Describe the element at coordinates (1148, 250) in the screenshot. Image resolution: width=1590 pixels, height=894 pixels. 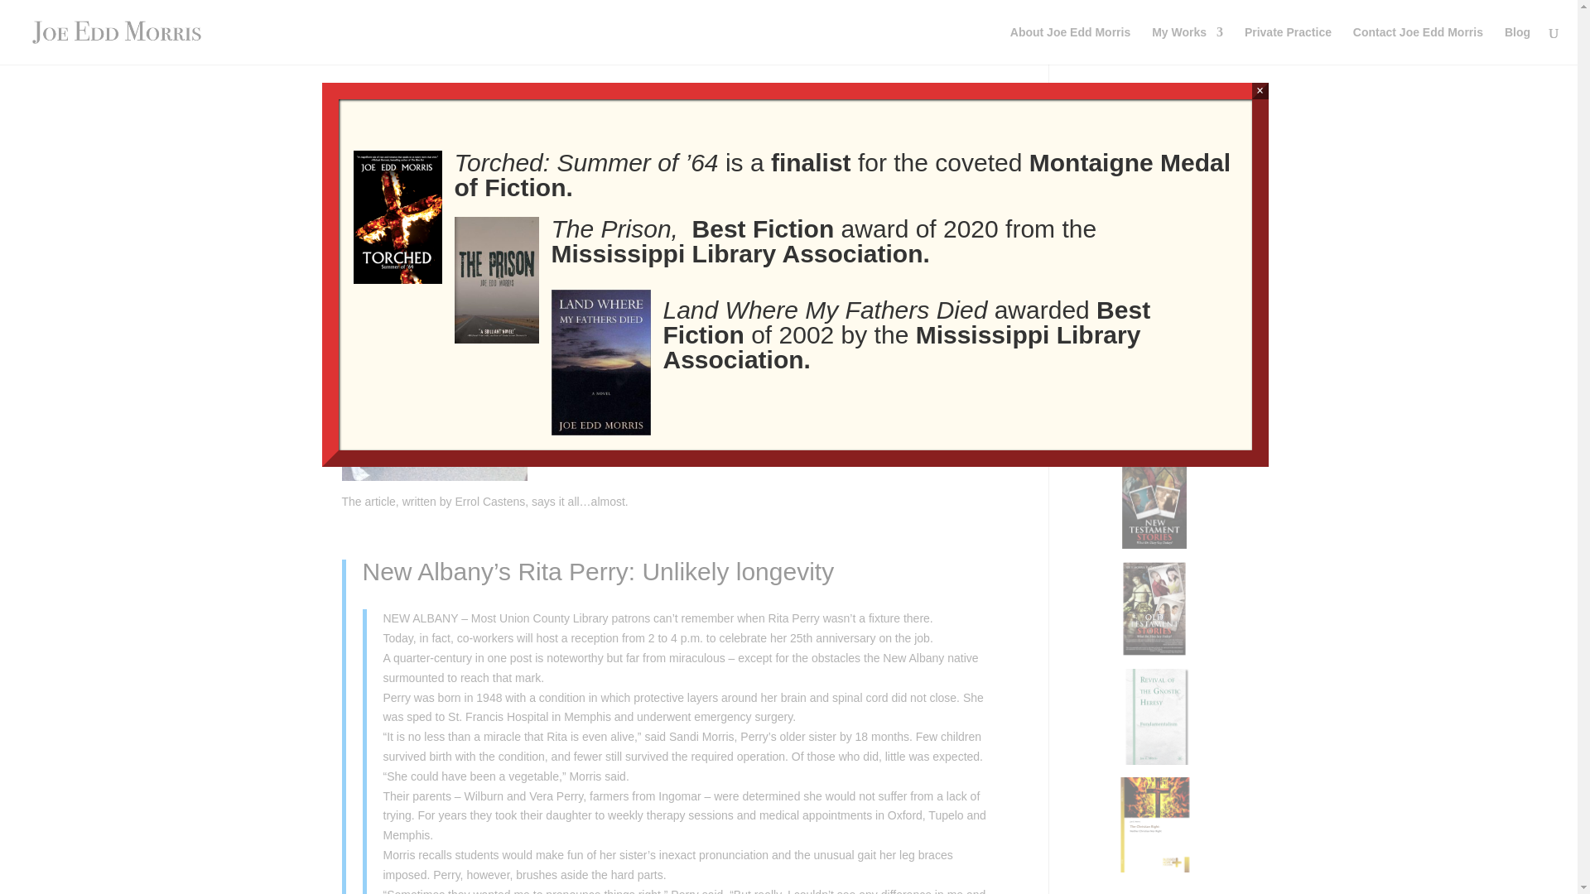
I see `Chavez Quarterly Newsletter December, 2016` at that location.